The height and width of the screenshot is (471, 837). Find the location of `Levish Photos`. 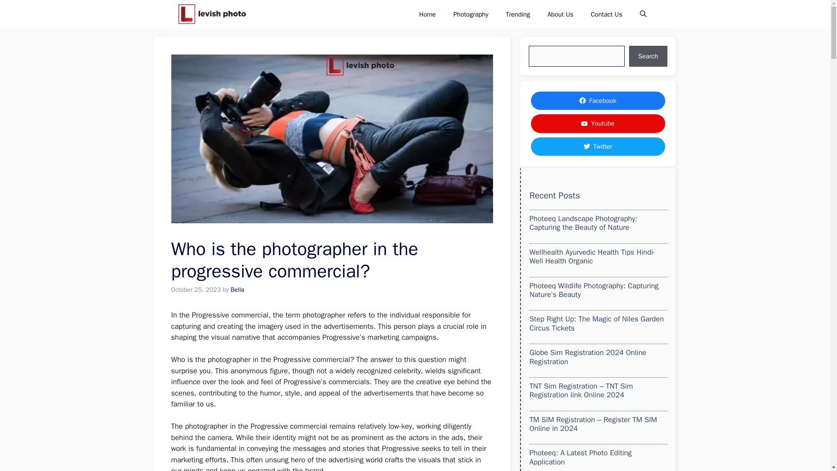

Levish Photos is located at coordinates (212, 14).